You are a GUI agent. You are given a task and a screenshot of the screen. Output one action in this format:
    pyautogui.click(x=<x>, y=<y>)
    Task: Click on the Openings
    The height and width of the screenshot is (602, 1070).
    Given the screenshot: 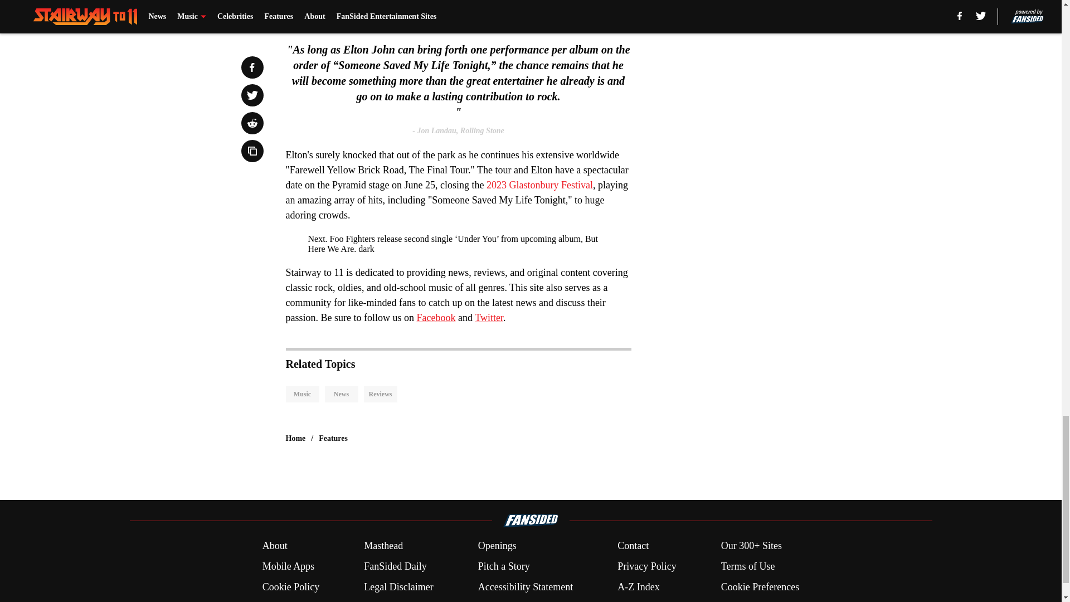 What is the action you would take?
    pyautogui.click(x=497, y=545)
    